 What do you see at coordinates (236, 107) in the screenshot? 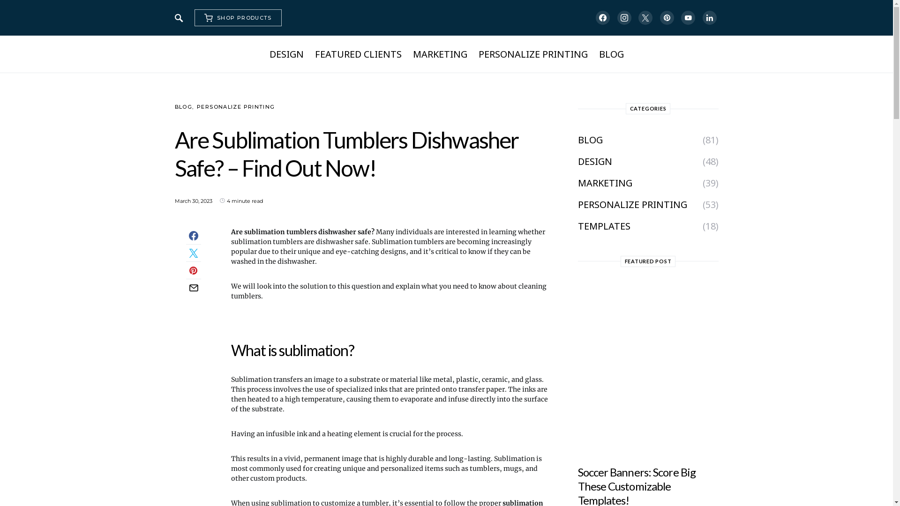
I see `PERSONALIZE PRINTING` at bounding box center [236, 107].